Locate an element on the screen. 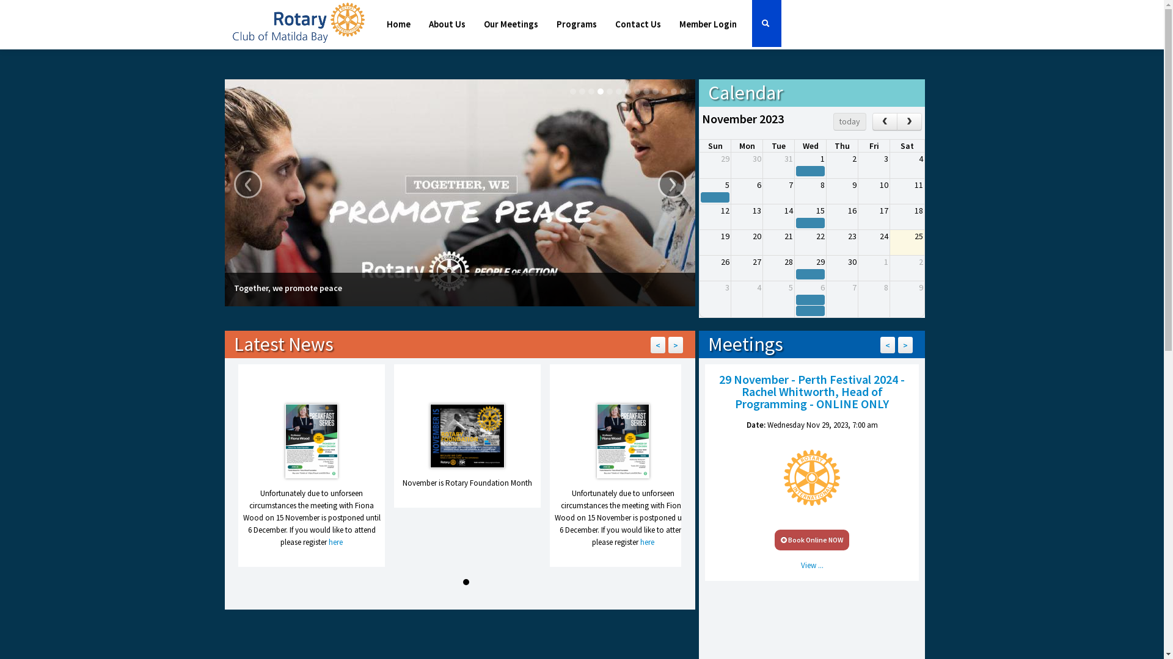 The image size is (1173, 659). Programs is located at coordinates (577, 24).